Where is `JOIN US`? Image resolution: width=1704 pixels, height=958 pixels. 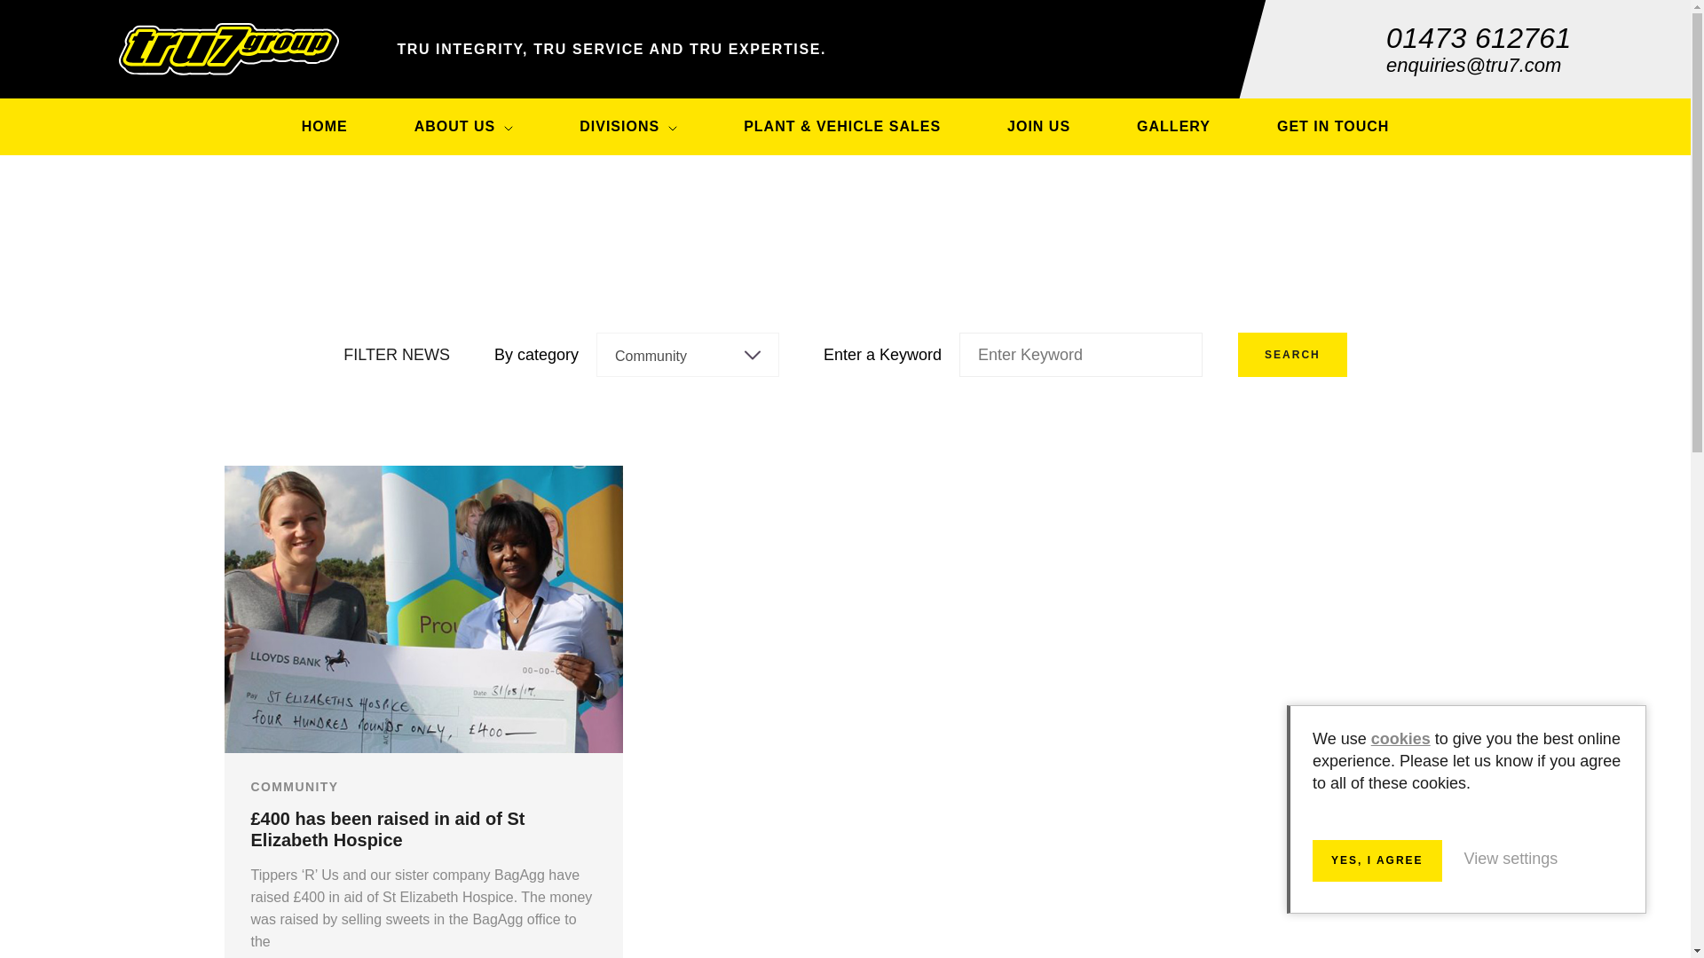
JOIN US is located at coordinates (1038, 126).